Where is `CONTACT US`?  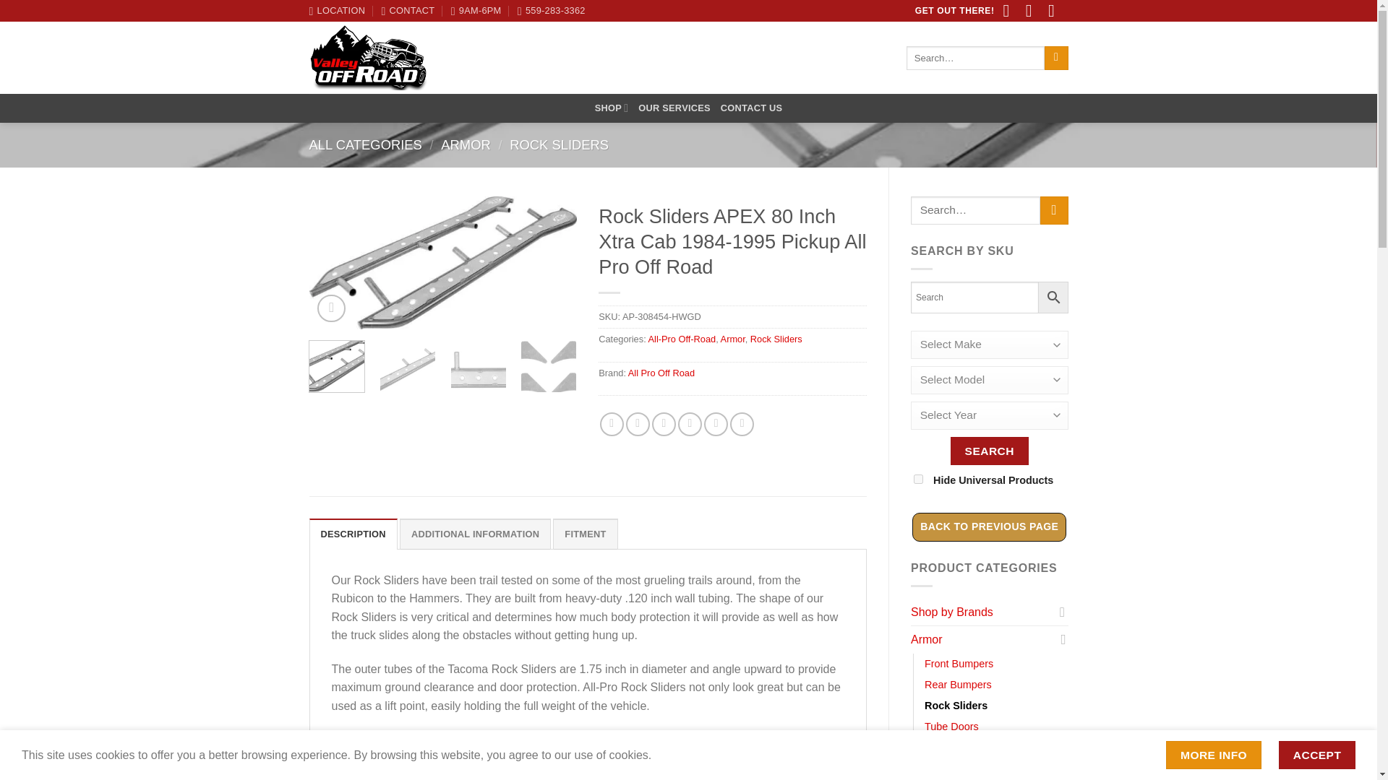 CONTACT US is located at coordinates (751, 108).